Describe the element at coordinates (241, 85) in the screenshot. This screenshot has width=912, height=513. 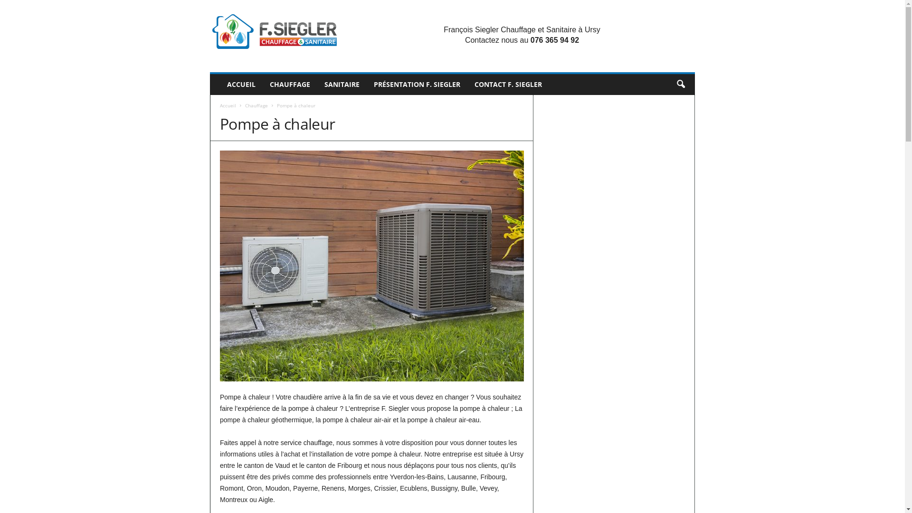
I see `ACCUEIL` at that location.